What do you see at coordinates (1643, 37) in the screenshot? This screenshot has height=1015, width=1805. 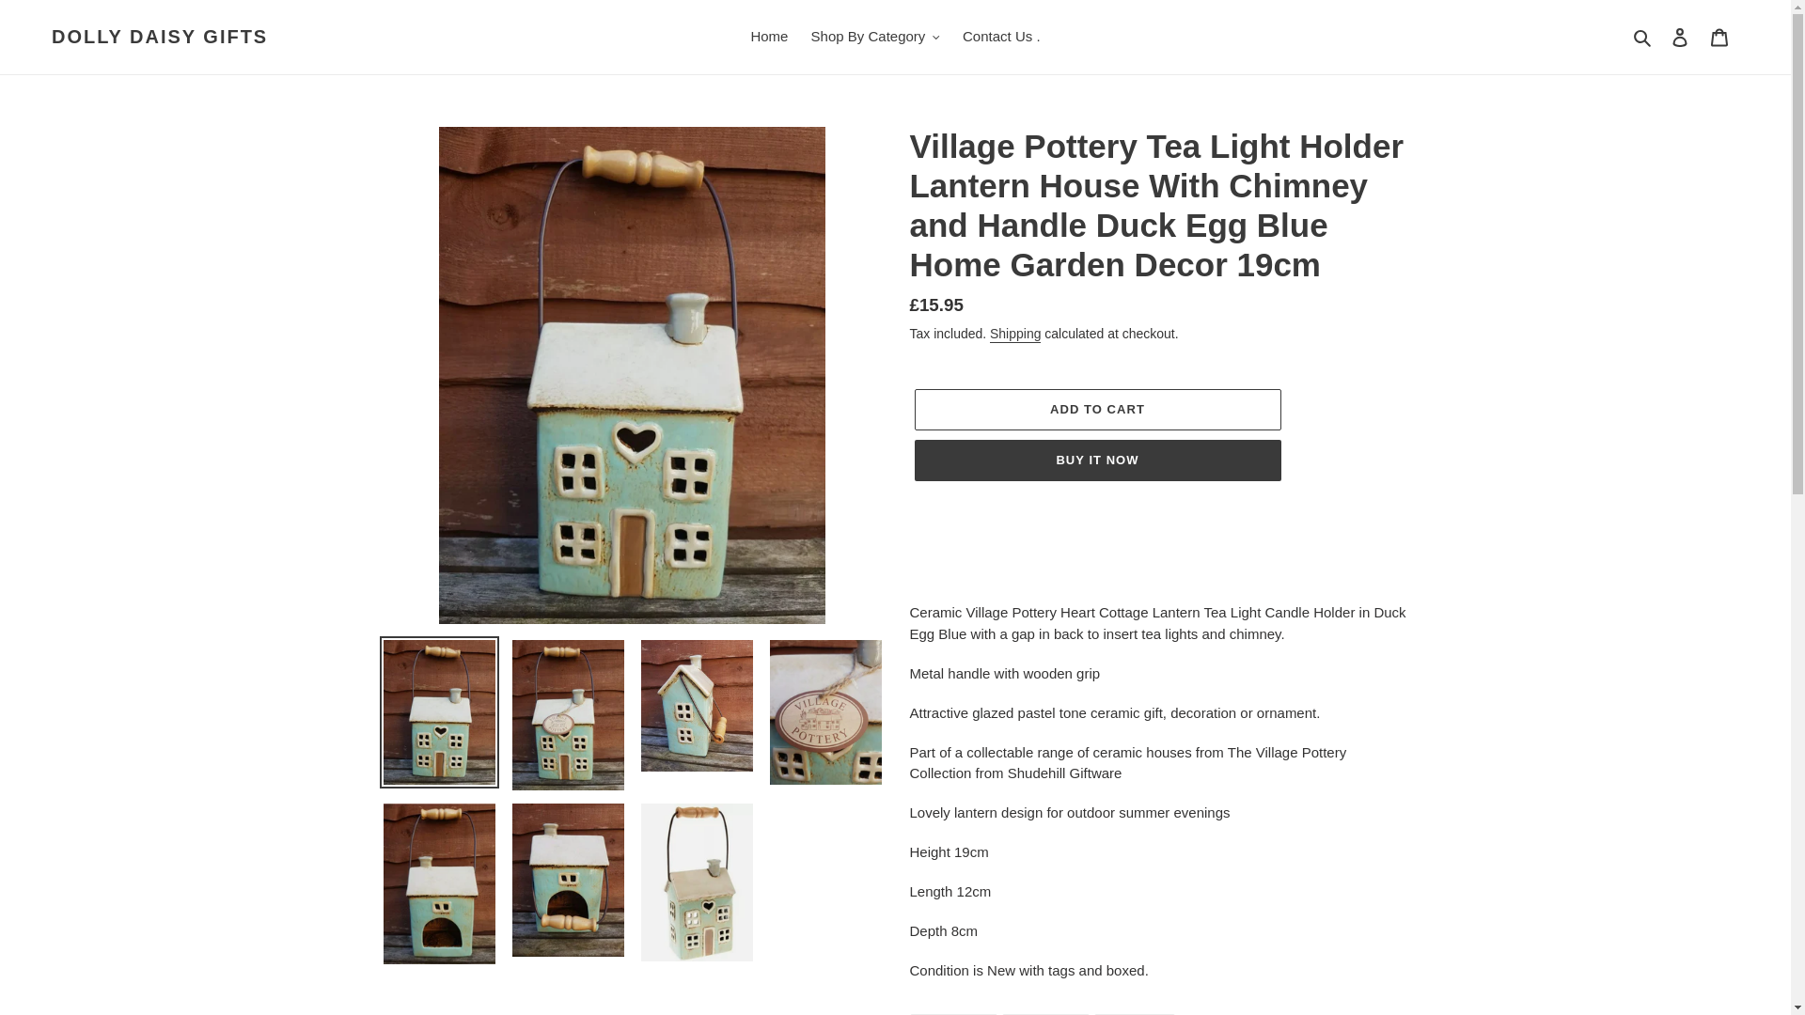 I see `Search` at bounding box center [1643, 37].